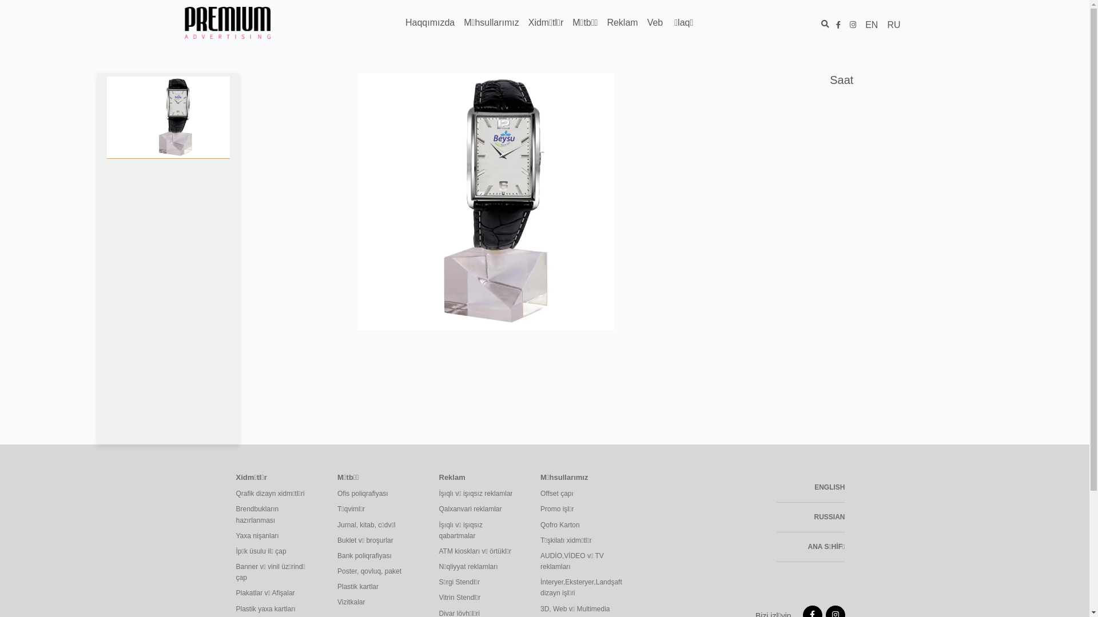 The width and height of the screenshot is (1098, 617). I want to click on ENGLISH, so click(811, 488).